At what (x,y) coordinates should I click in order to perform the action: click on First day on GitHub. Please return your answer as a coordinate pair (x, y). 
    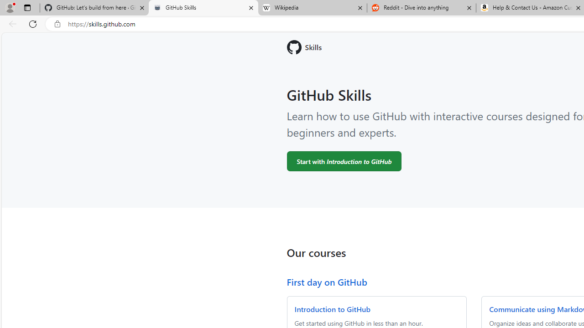
    Looking at the image, I should click on (327, 282).